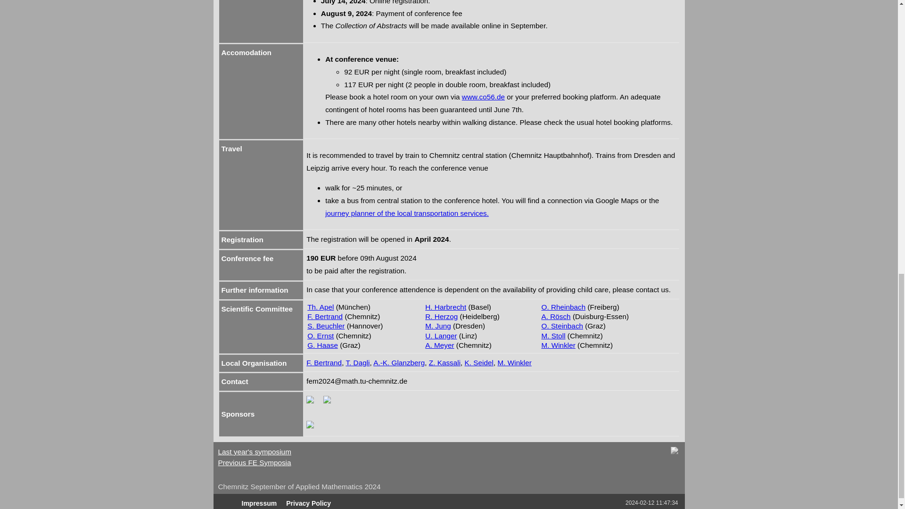 This screenshot has height=509, width=905. Describe the element at coordinates (677, 456) in the screenshot. I see `history since 1978` at that location.